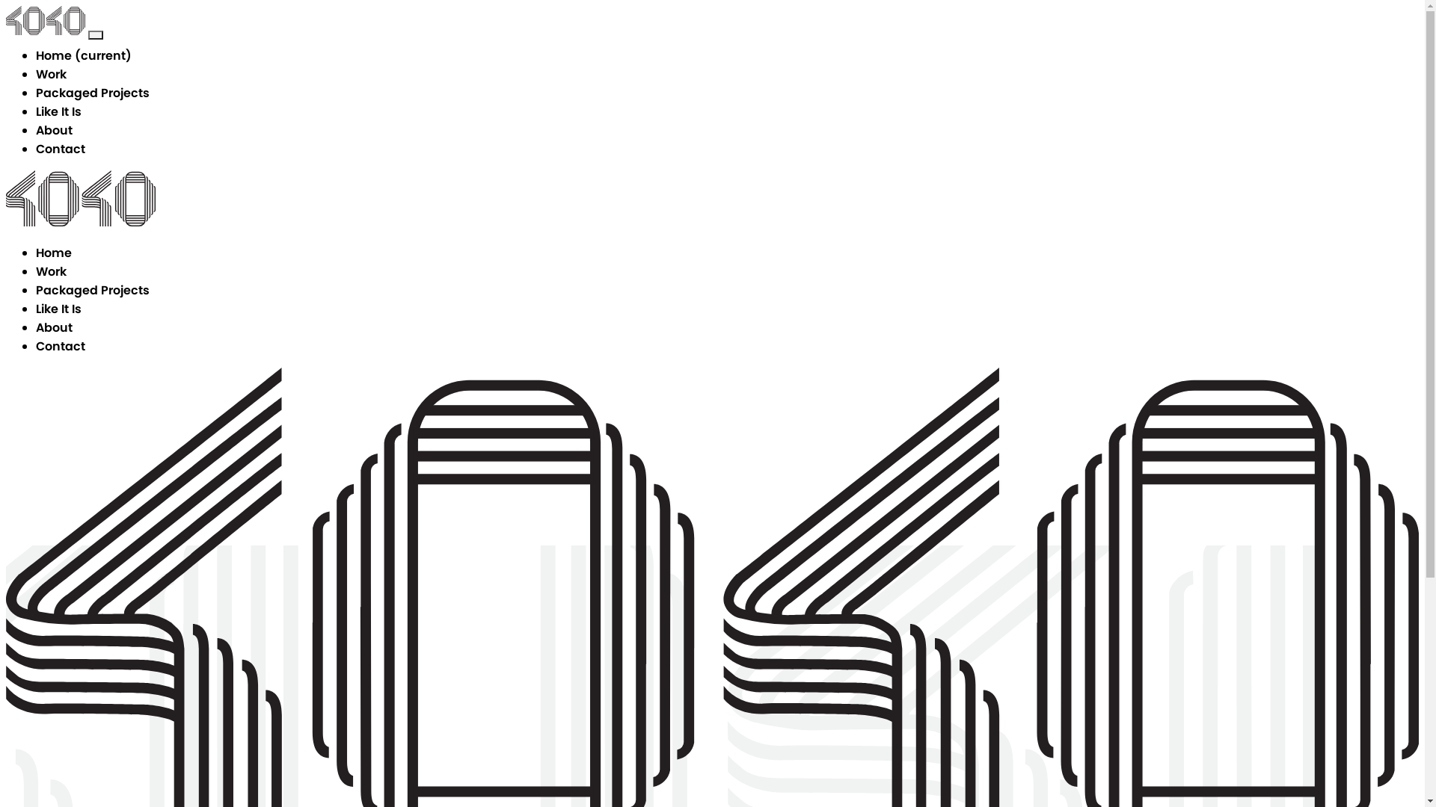 The height and width of the screenshot is (807, 1436). What do you see at coordinates (61, 149) in the screenshot?
I see `Contact` at bounding box center [61, 149].